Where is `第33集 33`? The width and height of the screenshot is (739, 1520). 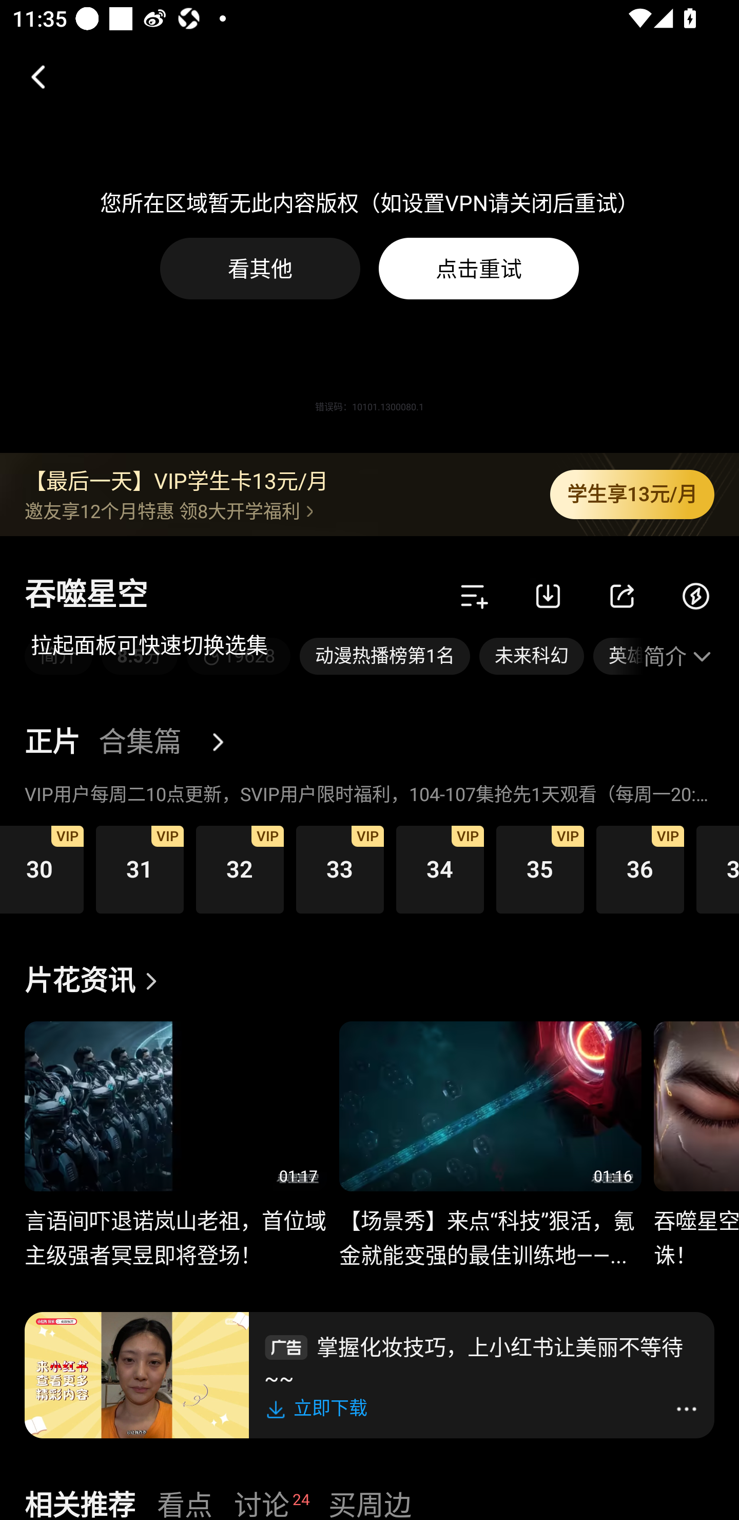
第33集 33 is located at coordinates (340, 869).